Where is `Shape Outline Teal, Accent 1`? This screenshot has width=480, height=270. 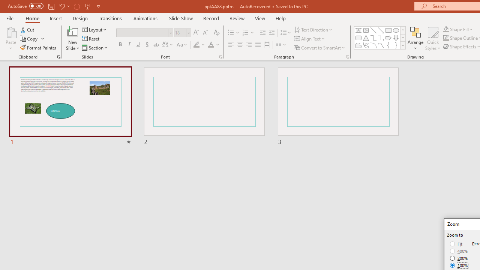 Shape Outline Teal, Accent 1 is located at coordinates (445, 38).